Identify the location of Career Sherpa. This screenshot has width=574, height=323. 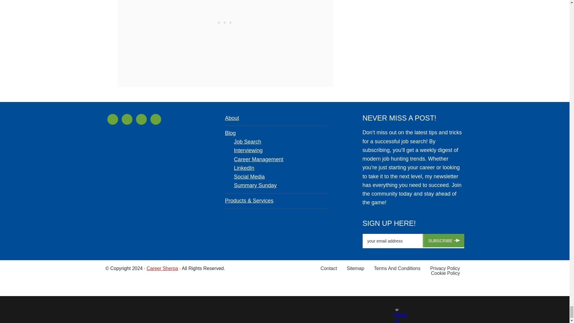
(162, 268).